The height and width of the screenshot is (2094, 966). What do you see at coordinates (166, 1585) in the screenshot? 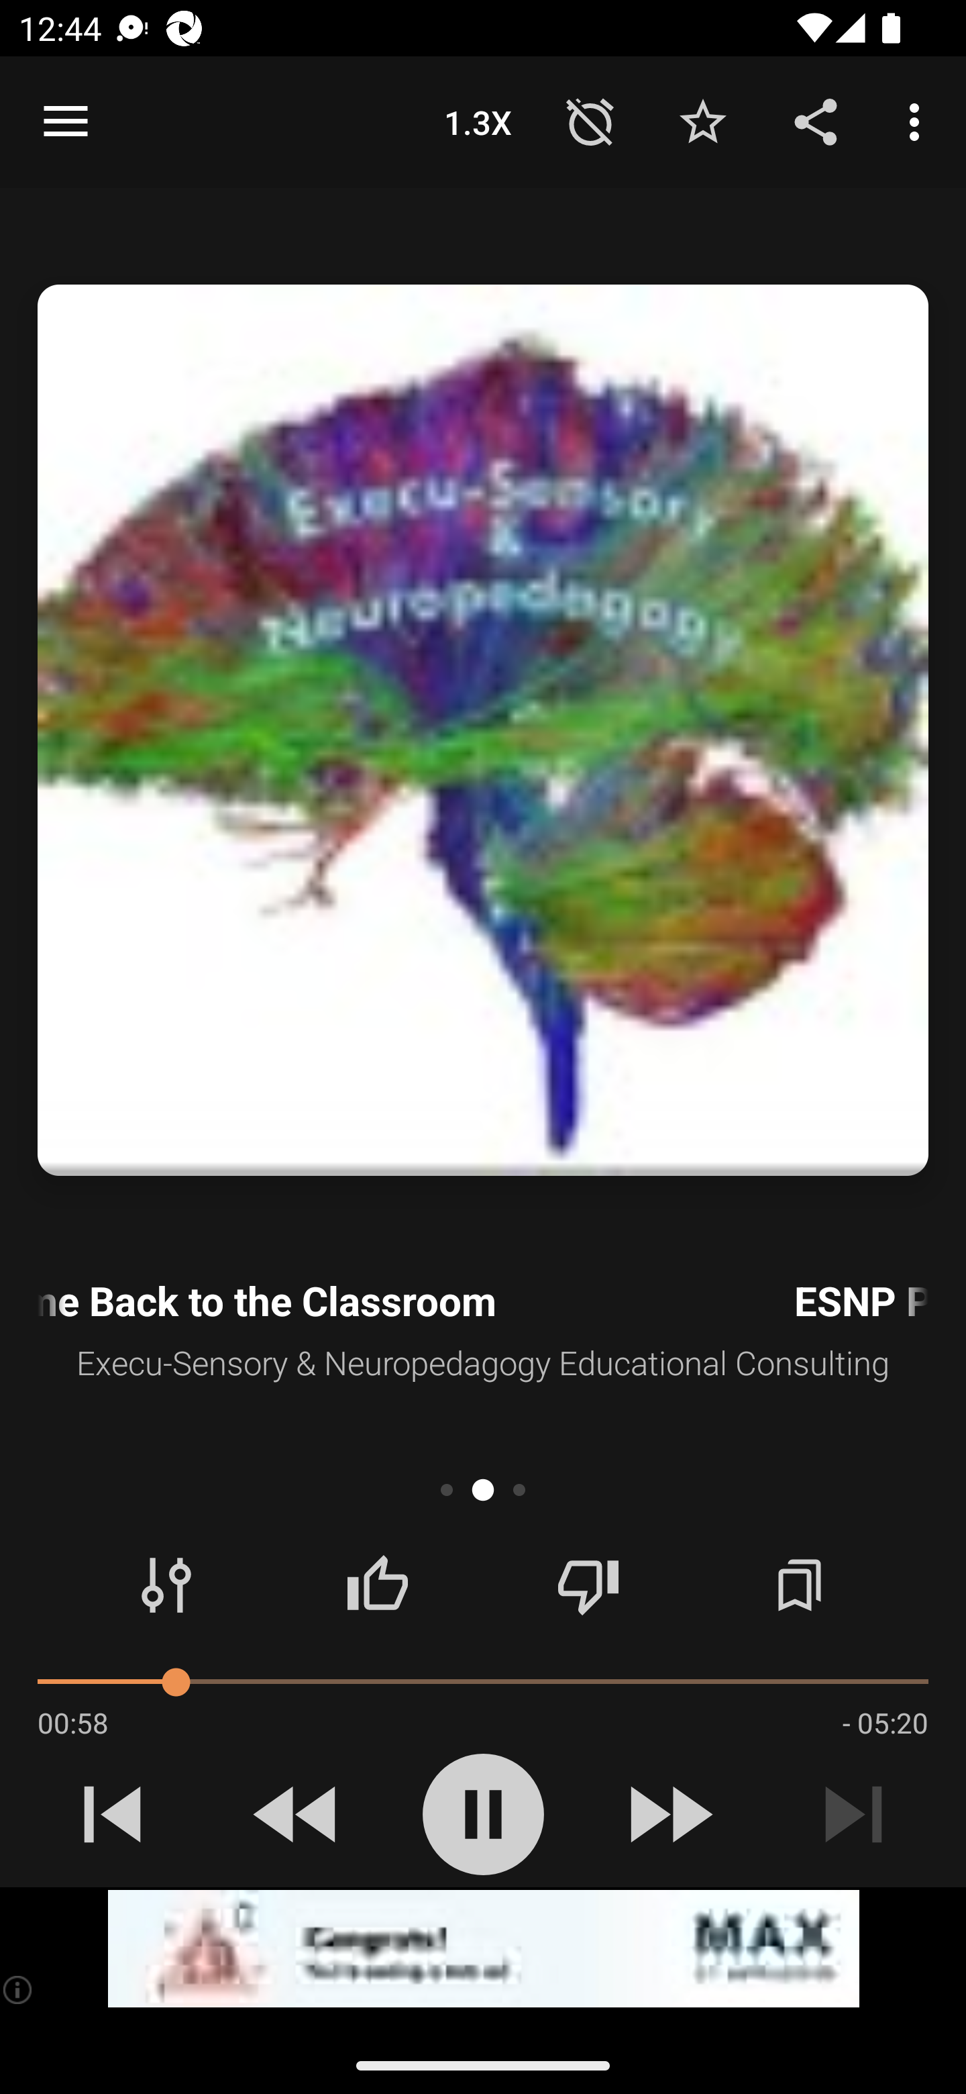
I see `Audio effects` at bounding box center [166, 1585].